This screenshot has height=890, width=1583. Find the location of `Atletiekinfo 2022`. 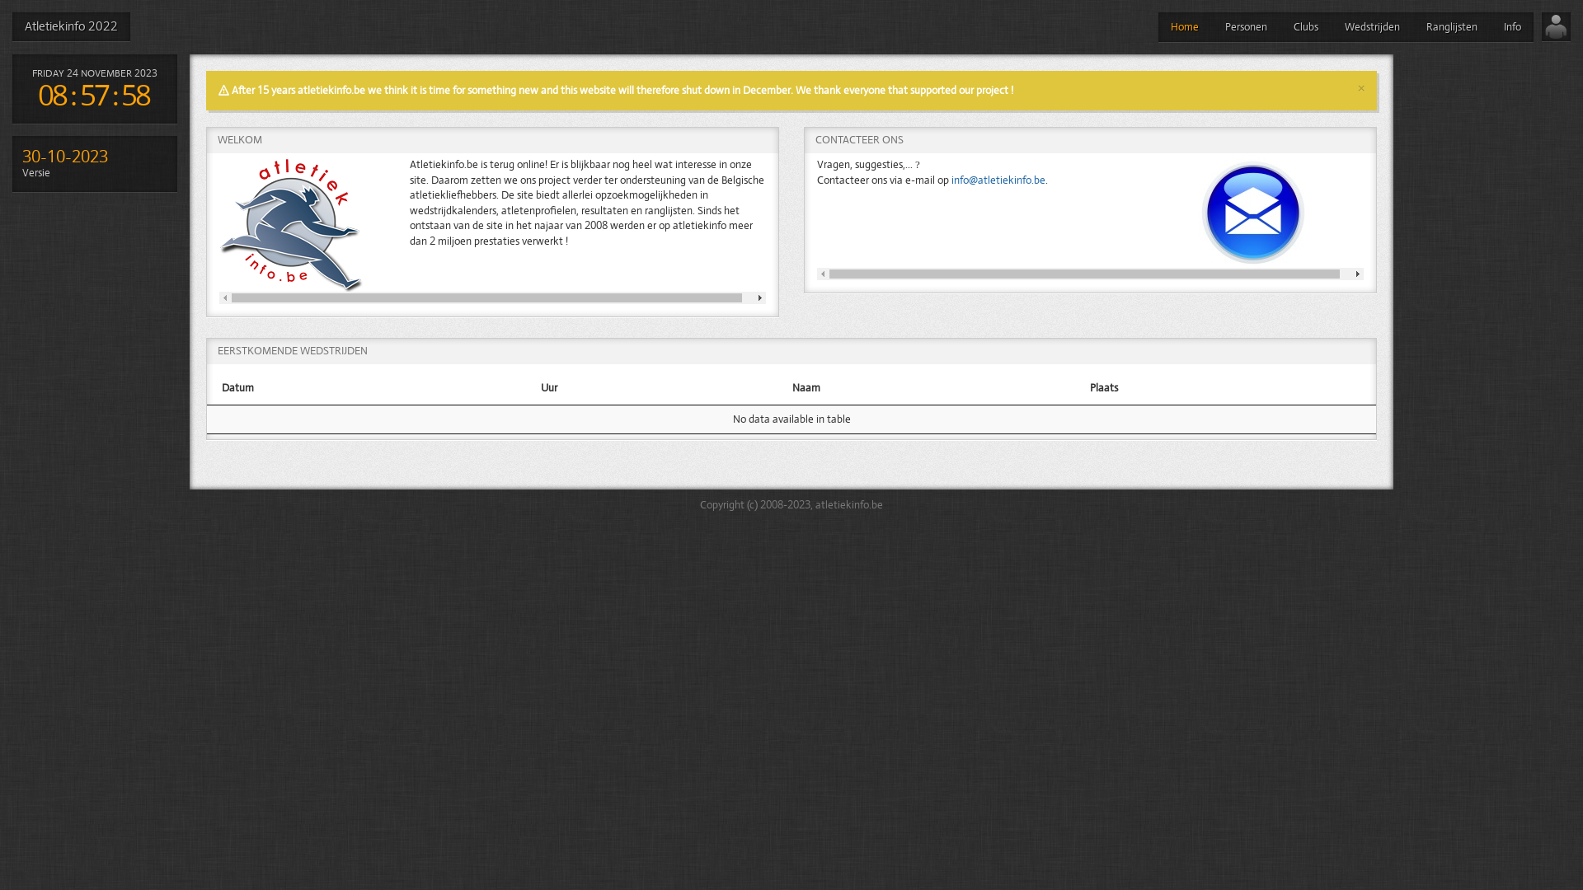

Atletiekinfo 2022 is located at coordinates (71, 26).